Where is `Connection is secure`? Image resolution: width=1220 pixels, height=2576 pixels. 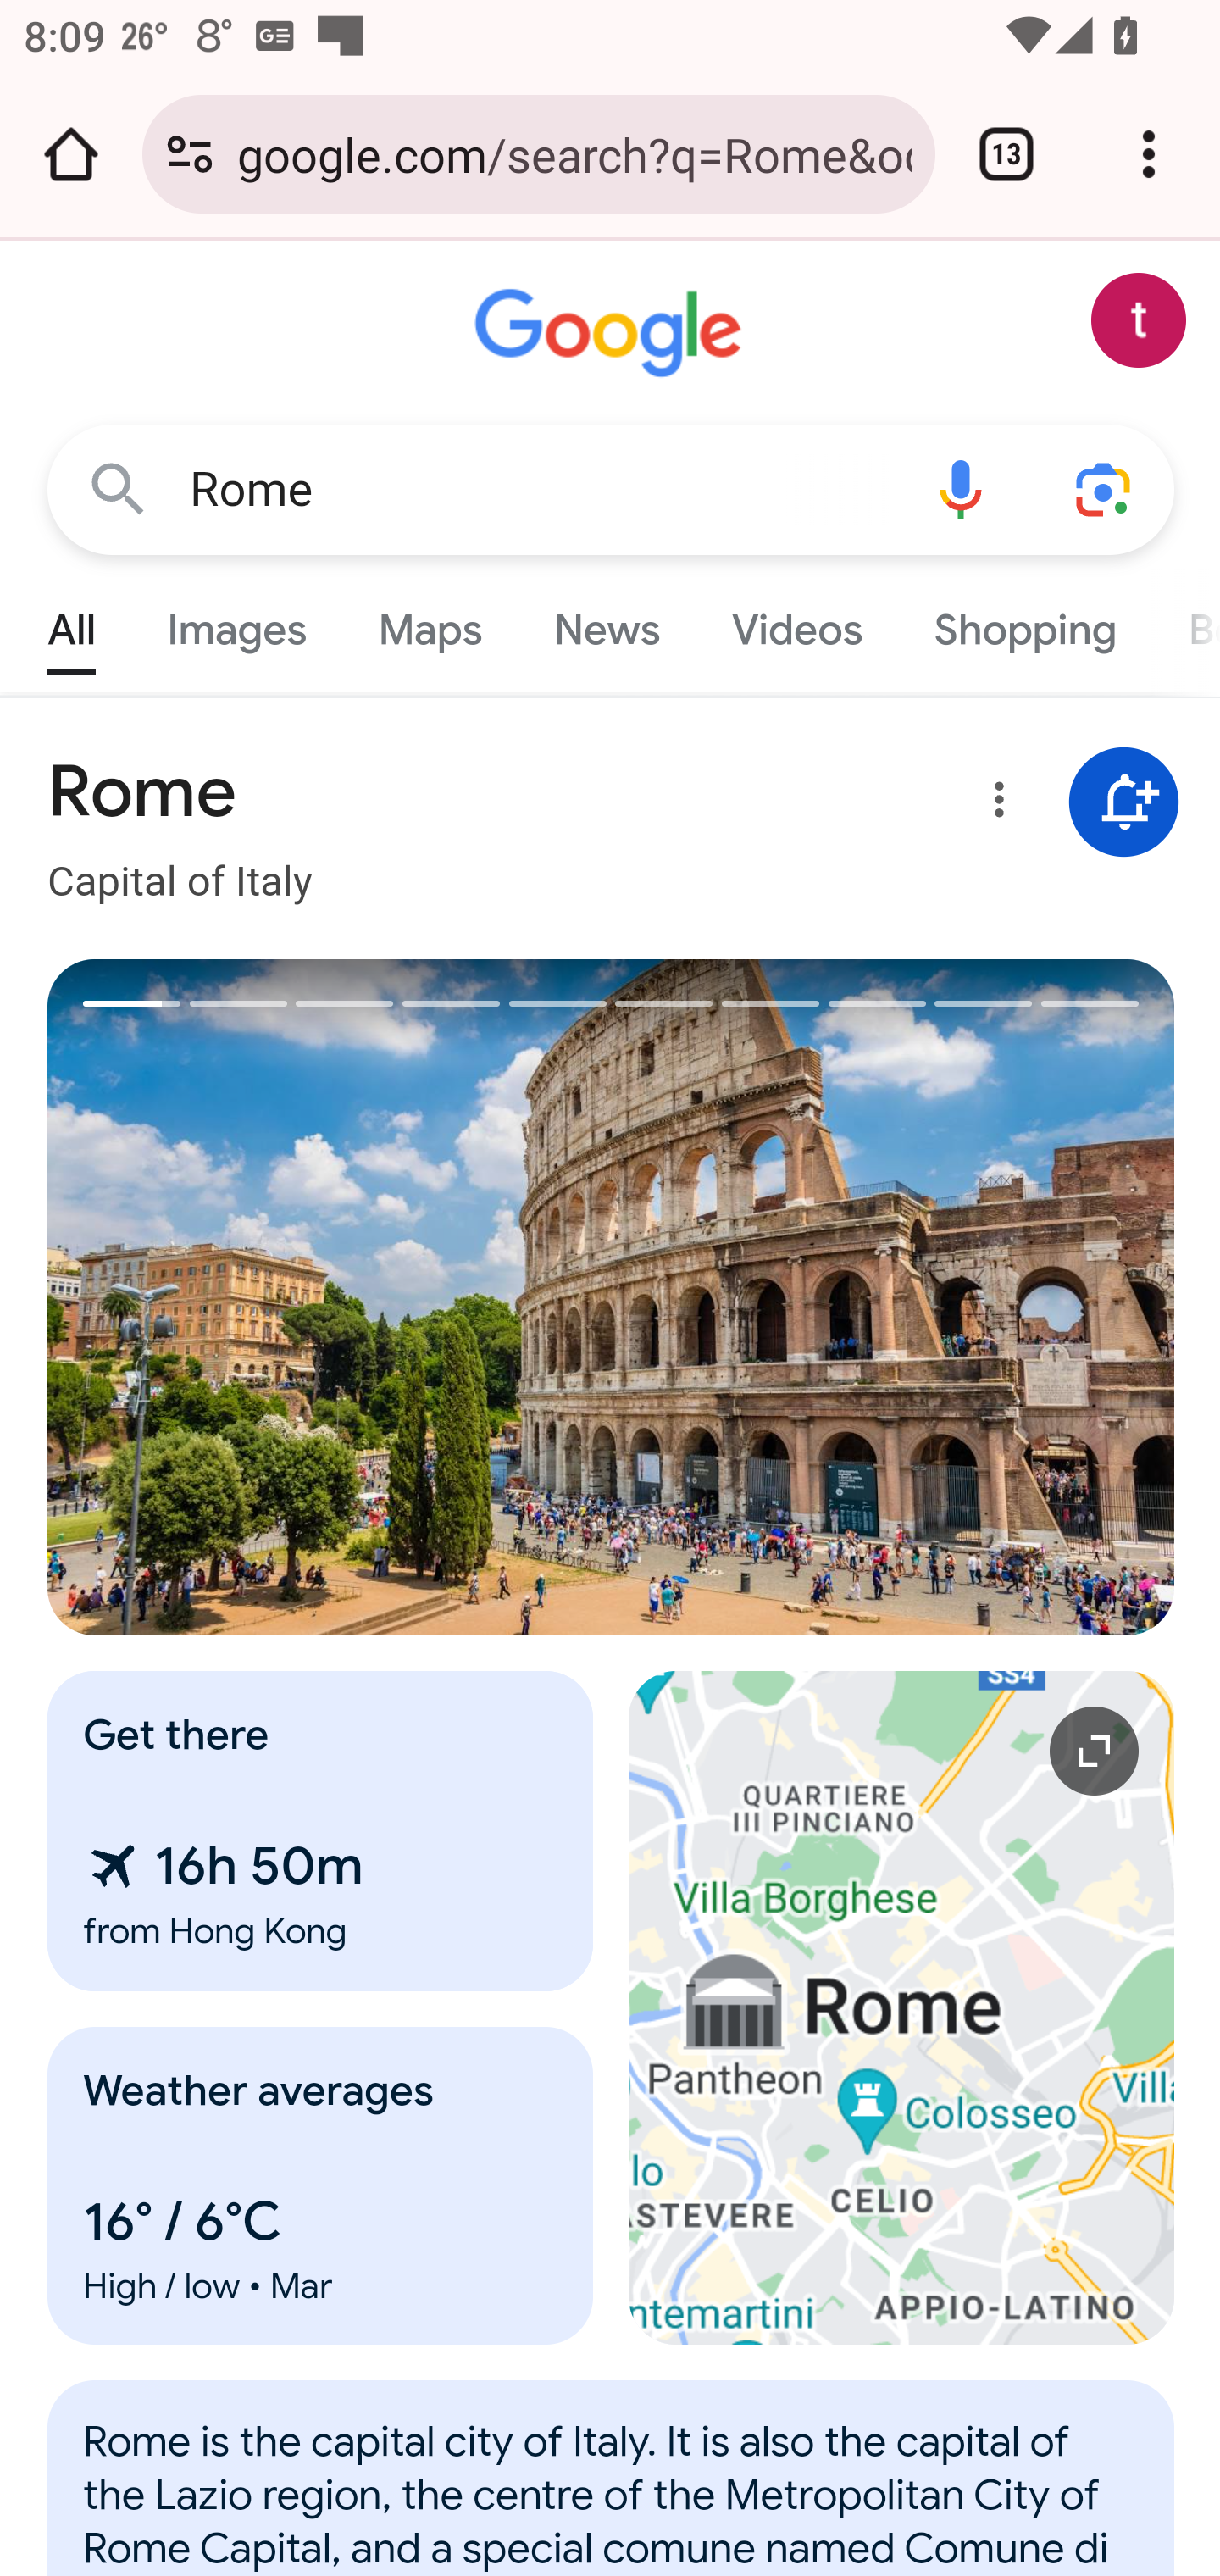
Connection is secure is located at coordinates (190, 154).